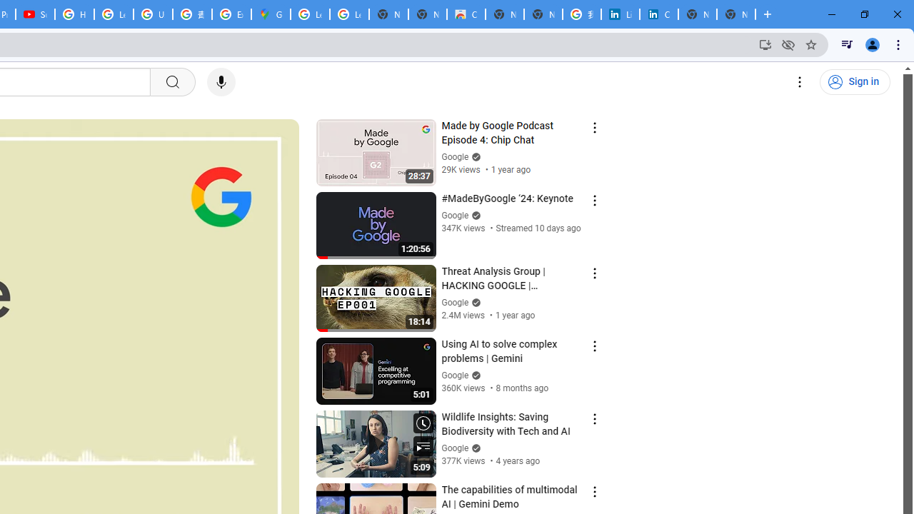  What do you see at coordinates (474, 448) in the screenshot?
I see `Verified` at bounding box center [474, 448].